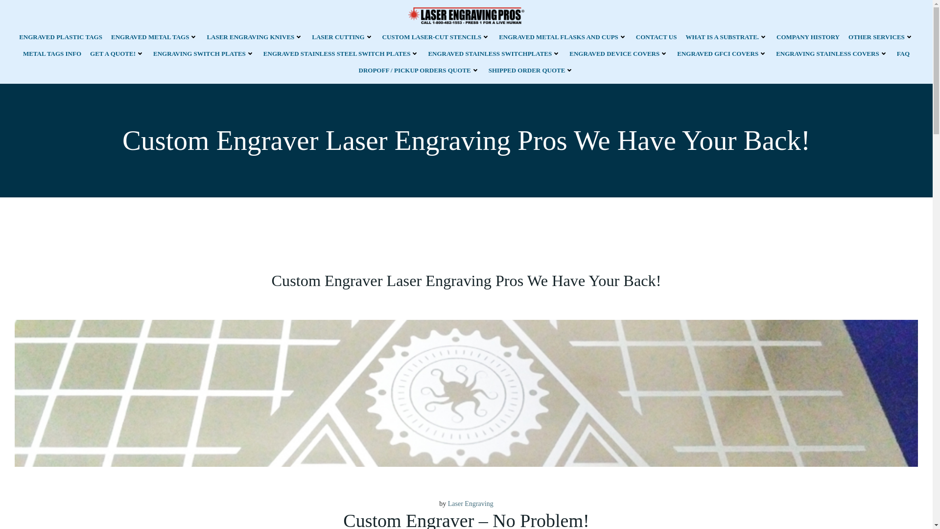 The height and width of the screenshot is (529, 940). I want to click on ENGRAVED METAL TAGS, so click(154, 37).